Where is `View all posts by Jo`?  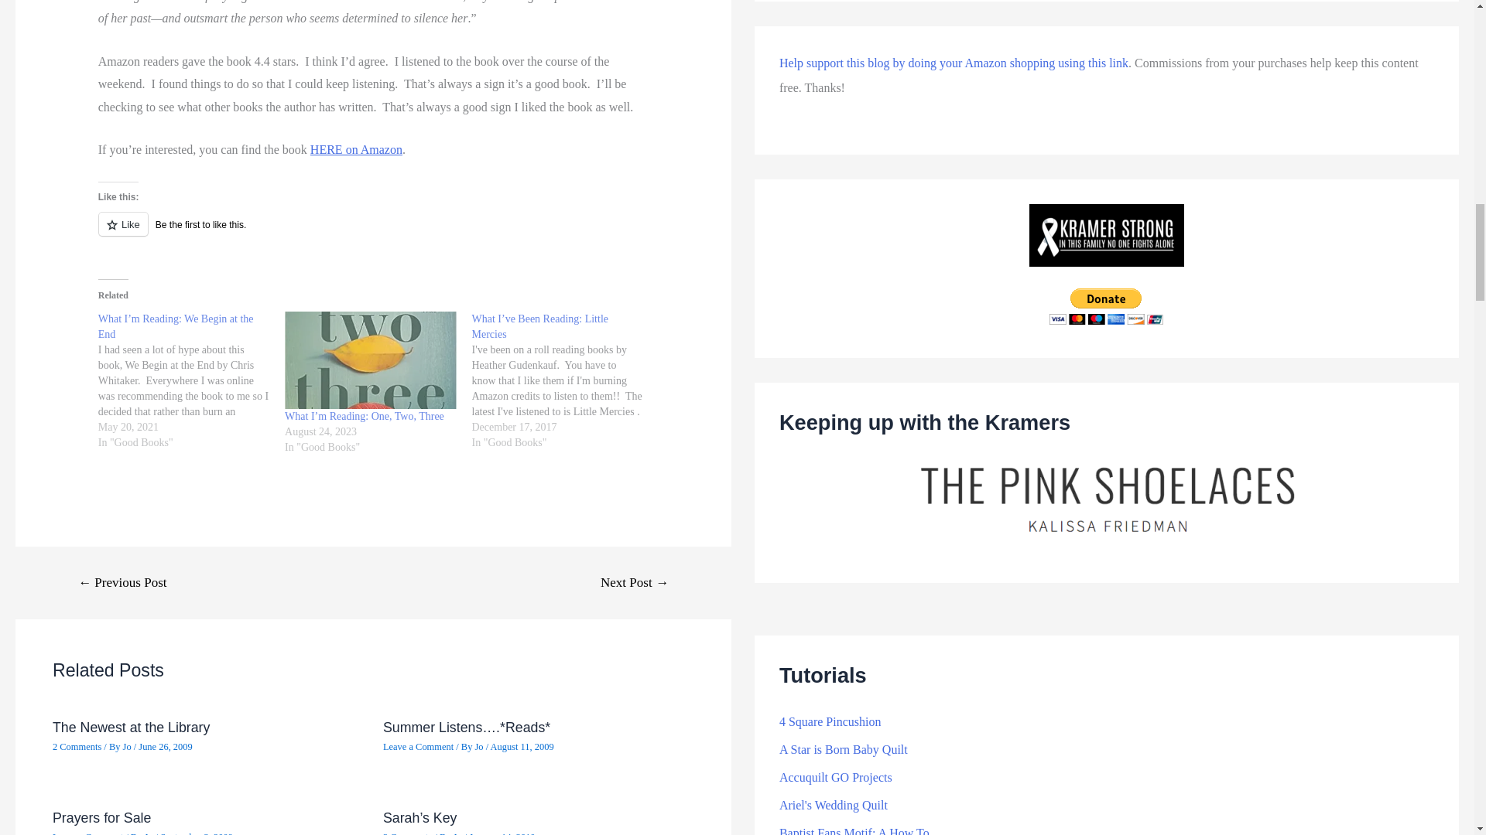 View all posts by Jo is located at coordinates (458, 833).